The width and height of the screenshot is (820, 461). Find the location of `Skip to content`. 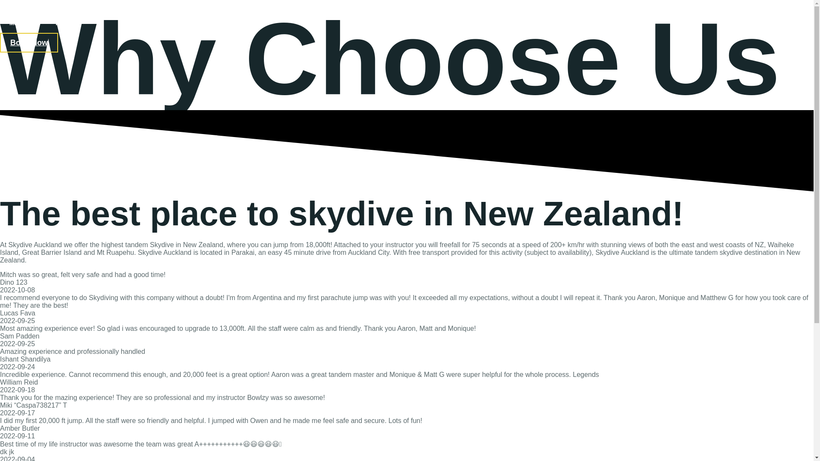

Skip to content is located at coordinates (22, 3).